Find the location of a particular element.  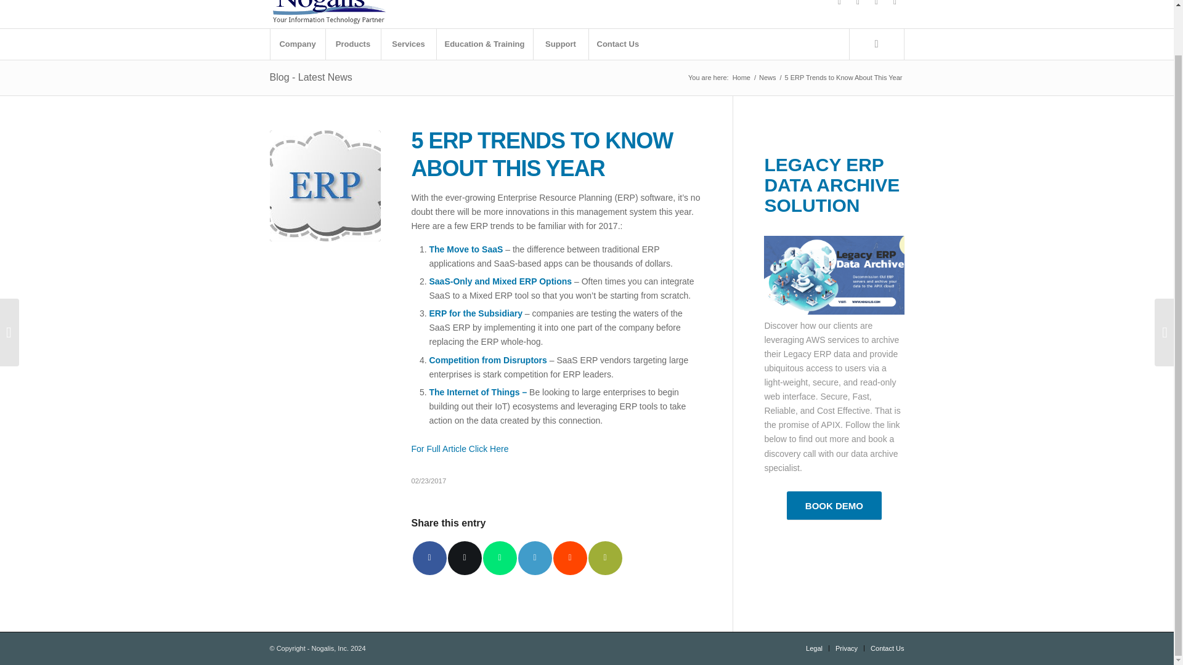

Contact Us is located at coordinates (887, 648).